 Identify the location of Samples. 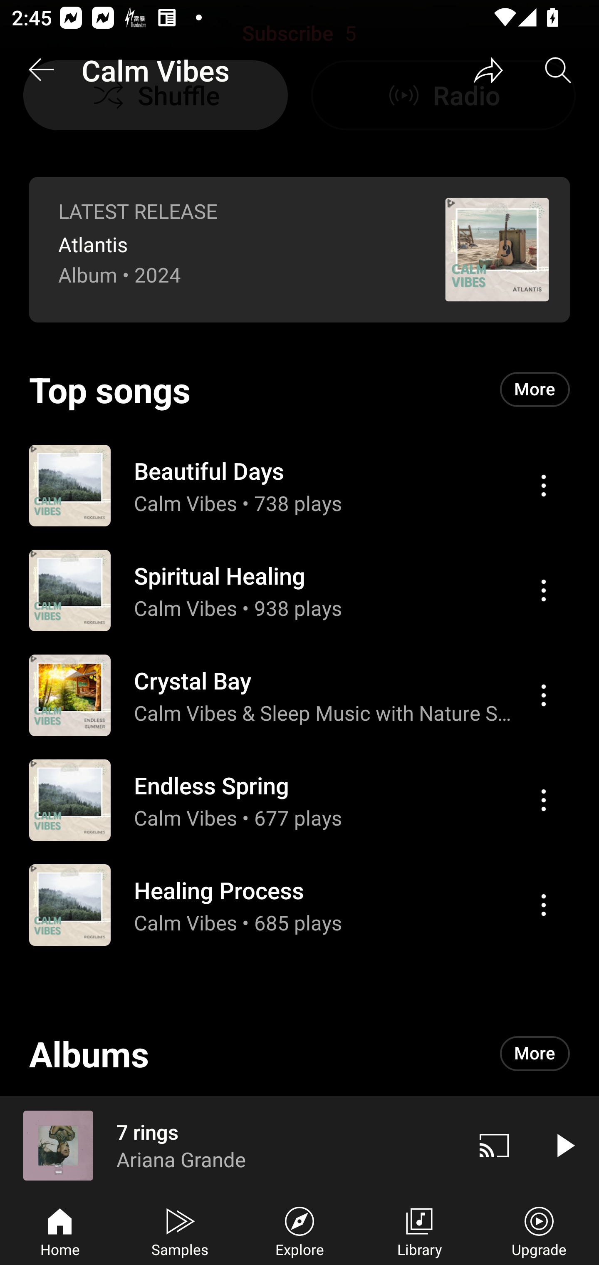
(180, 1230).